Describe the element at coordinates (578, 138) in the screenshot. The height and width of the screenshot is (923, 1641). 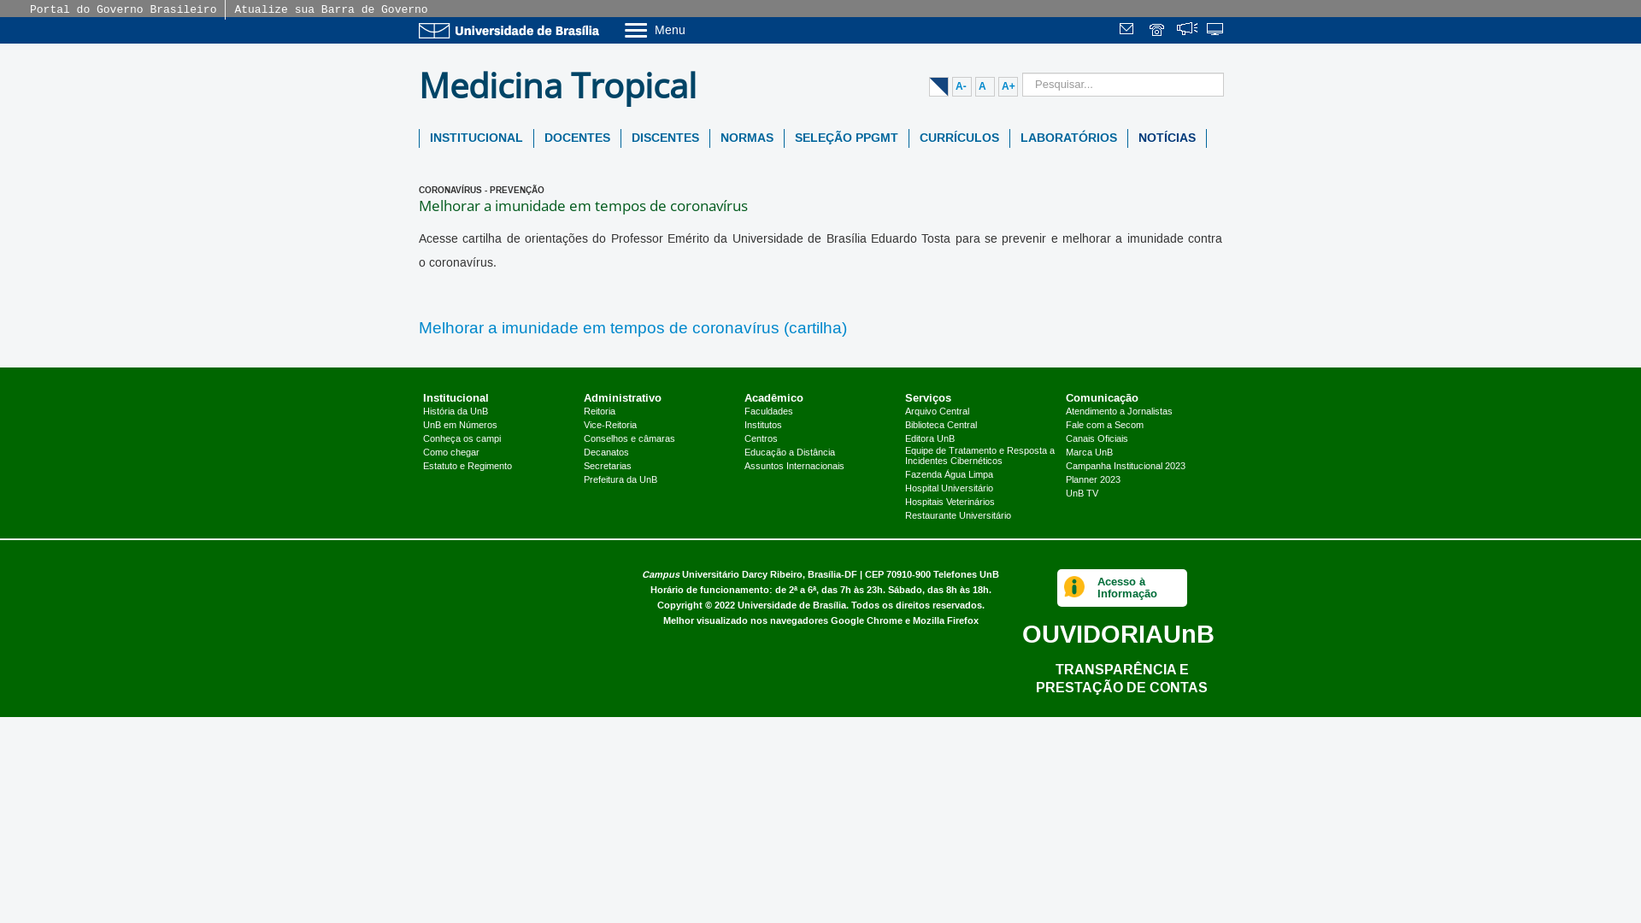
I see `DOCENTES` at that location.